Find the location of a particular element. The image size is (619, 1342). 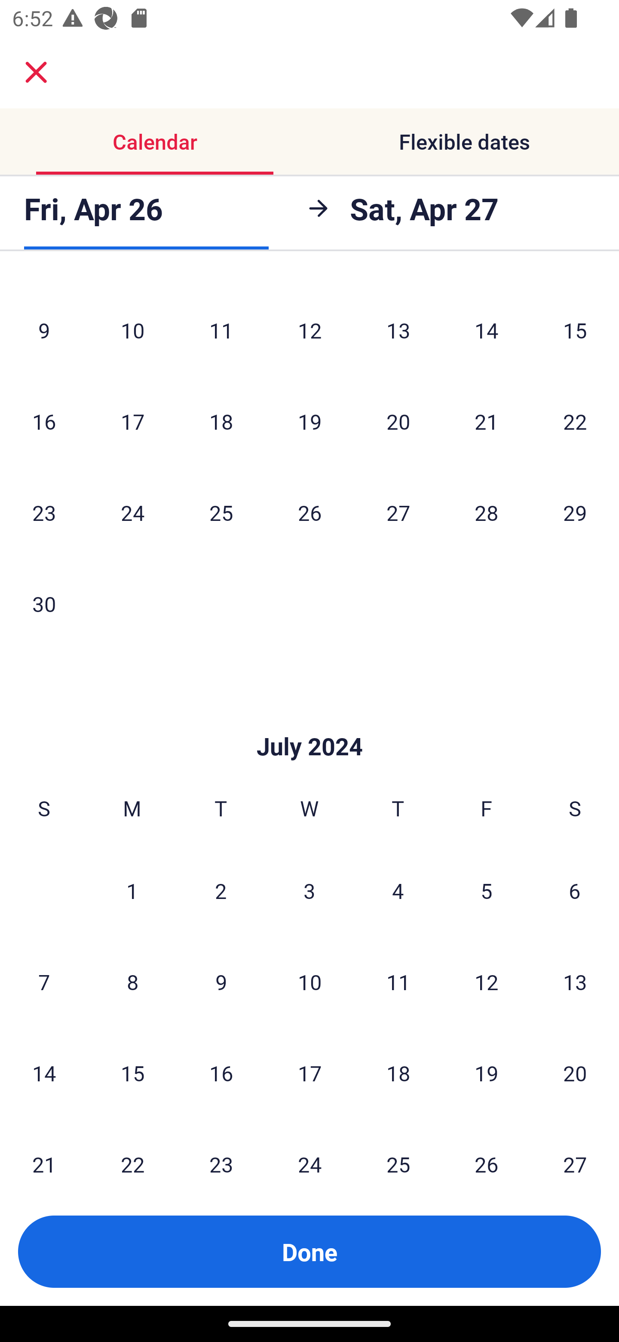

21 Friday, June 21, 2024 is located at coordinates (487, 421).